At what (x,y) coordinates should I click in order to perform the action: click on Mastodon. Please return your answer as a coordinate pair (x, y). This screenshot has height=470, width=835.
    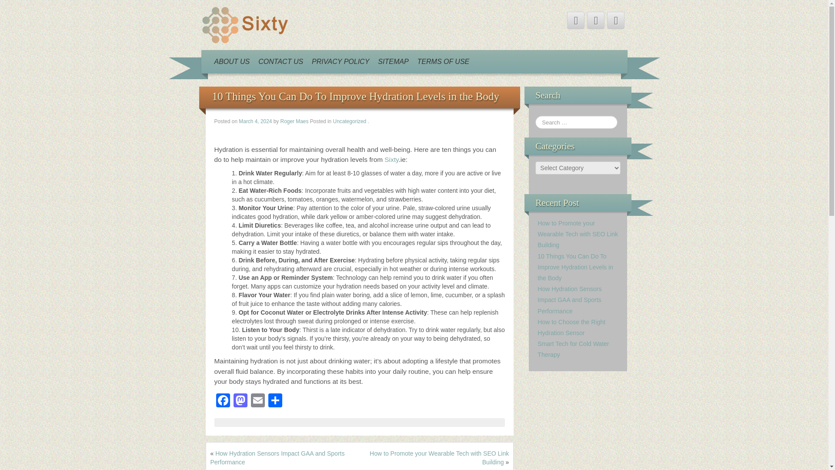
    Looking at the image, I should click on (240, 401).